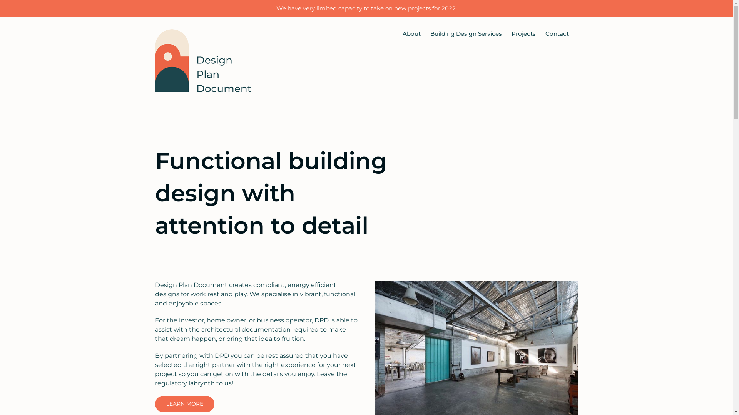 Image resolution: width=739 pixels, height=415 pixels. What do you see at coordinates (557, 33) in the screenshot?
I see `Contact` at bounding box center [557, 33].